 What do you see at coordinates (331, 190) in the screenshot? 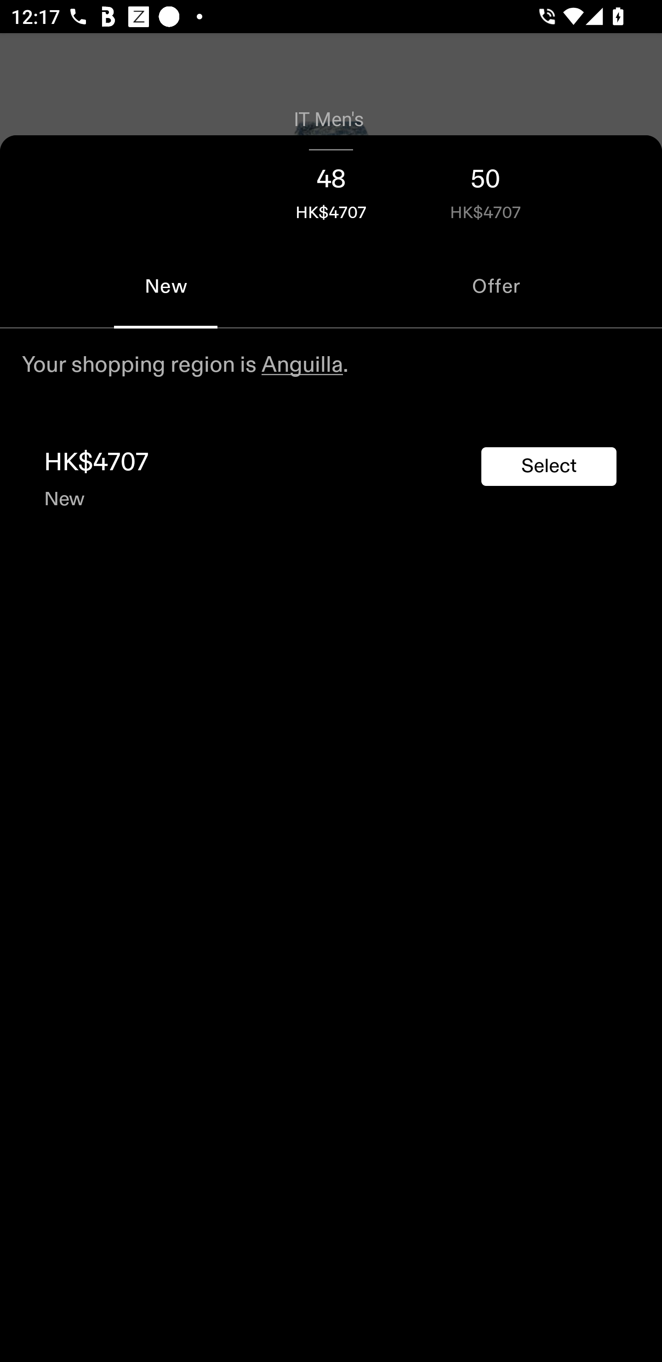
I see `48 HK$4707` at bounding box center [331, 190].